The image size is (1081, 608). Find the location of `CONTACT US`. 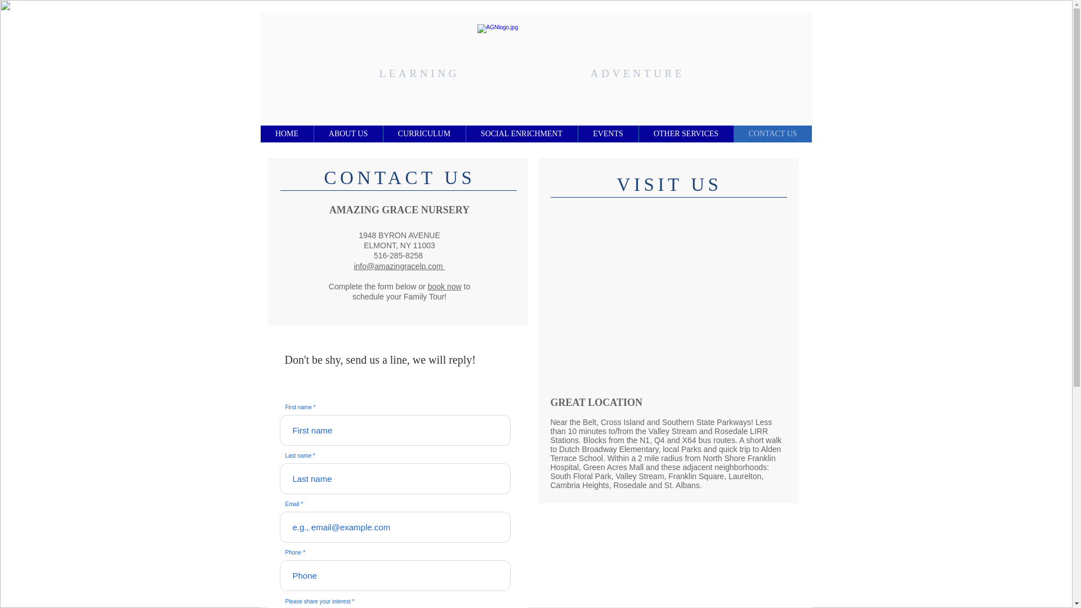

CONTACT US is located at coordinates (772, 133).